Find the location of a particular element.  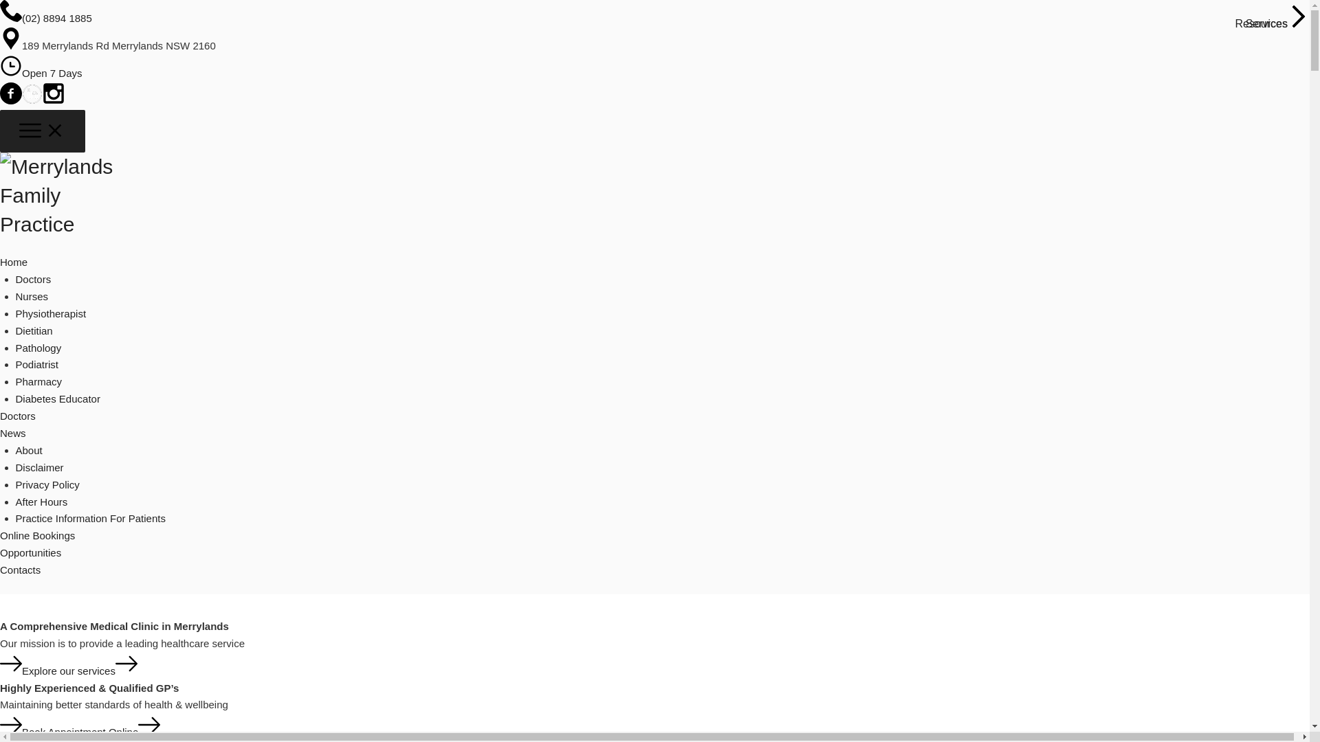

Online Bookings is located at coordinates (37, 536).